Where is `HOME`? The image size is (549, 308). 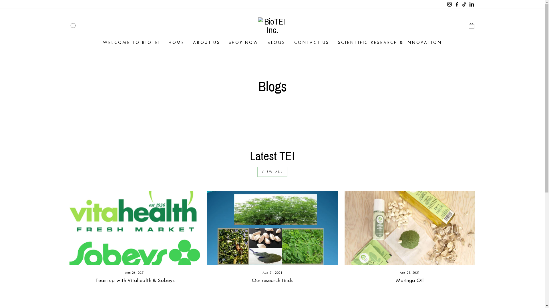
HOME is located at coordinates (177, 43).